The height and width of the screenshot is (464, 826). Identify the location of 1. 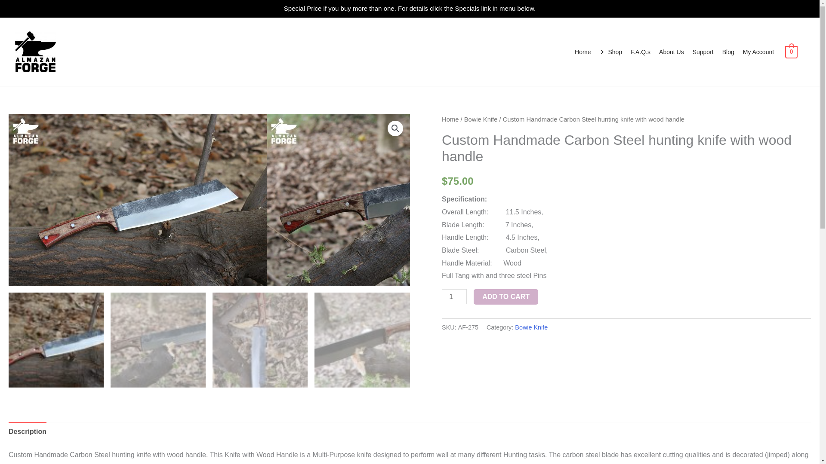
(454, 296).